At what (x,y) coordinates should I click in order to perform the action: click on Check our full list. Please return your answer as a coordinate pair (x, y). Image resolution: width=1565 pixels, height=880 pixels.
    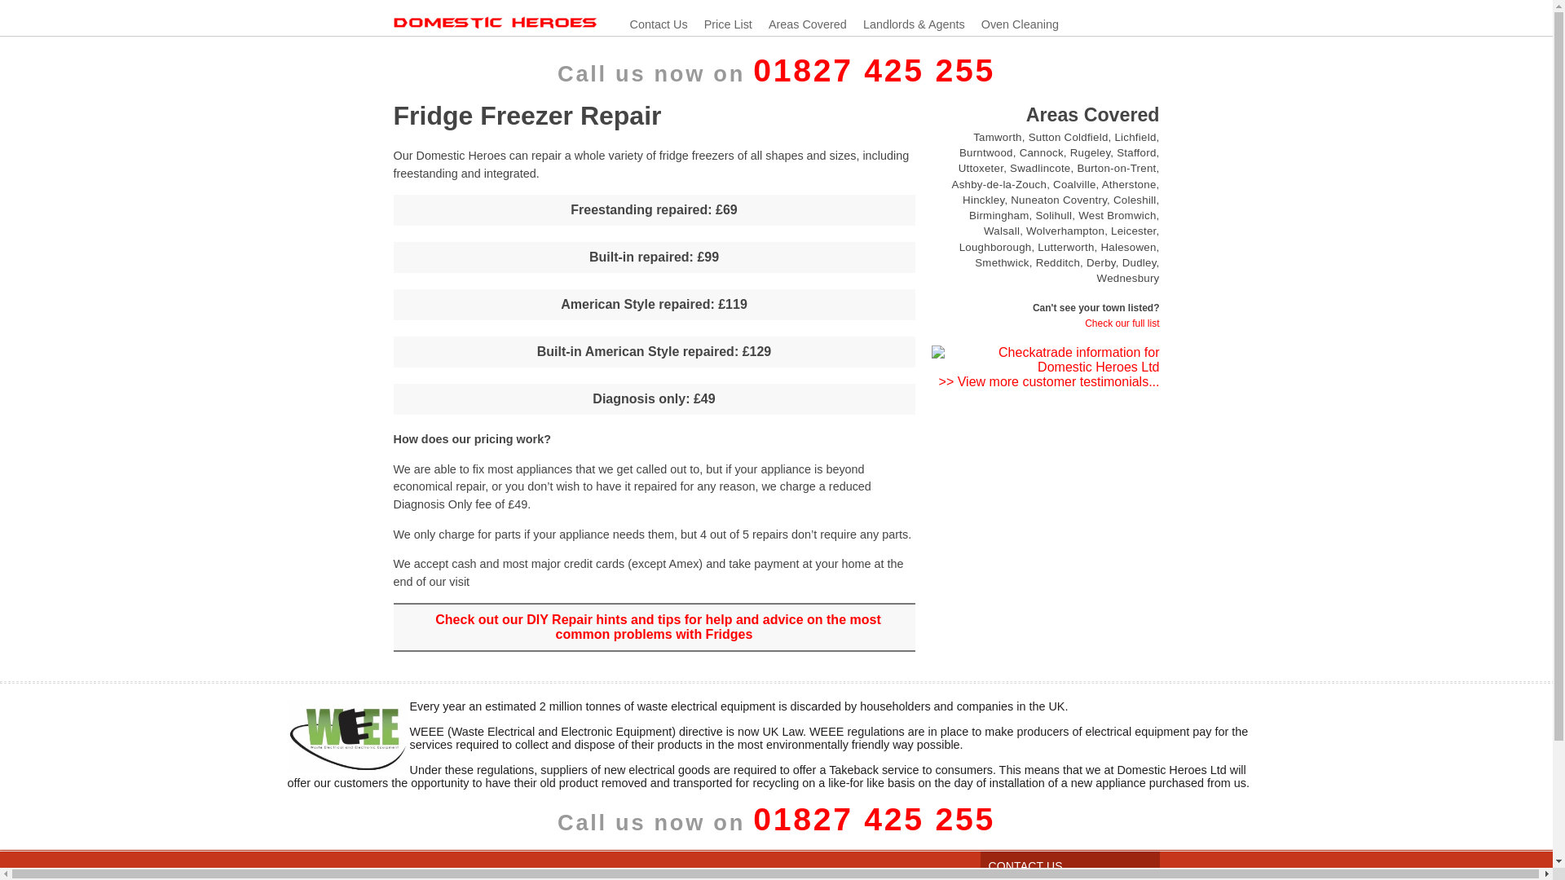
    Looking at the image, I should click on (1122, 323).